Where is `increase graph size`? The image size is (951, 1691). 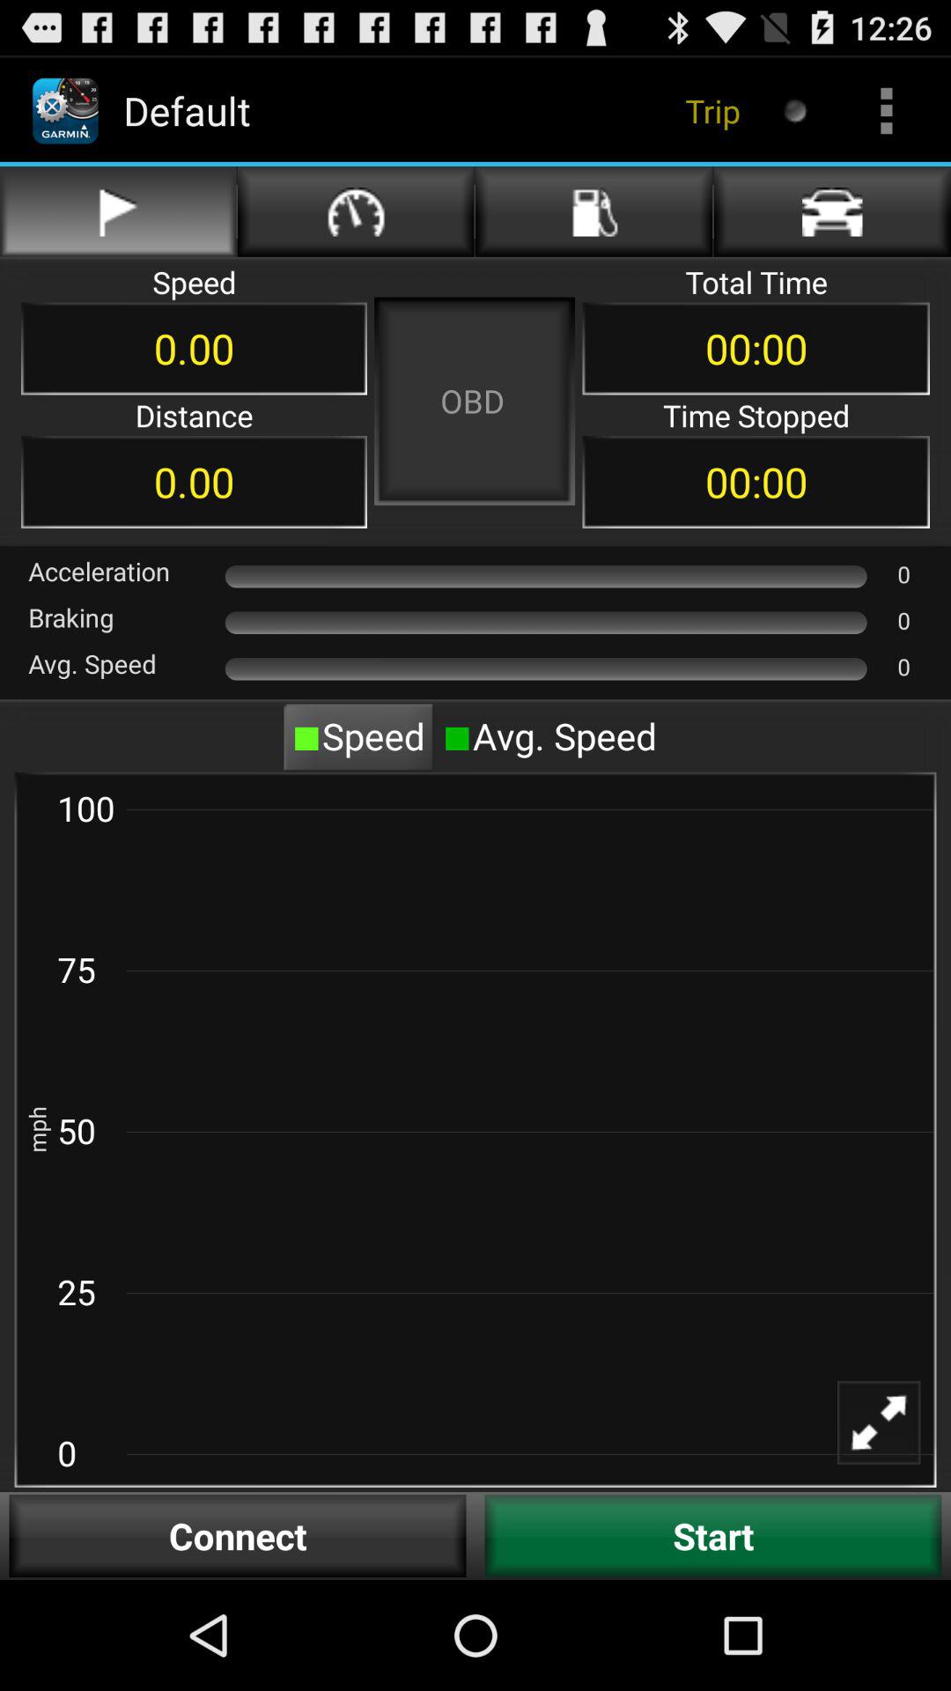 increase graph size is located at coordinates (890, 1434).